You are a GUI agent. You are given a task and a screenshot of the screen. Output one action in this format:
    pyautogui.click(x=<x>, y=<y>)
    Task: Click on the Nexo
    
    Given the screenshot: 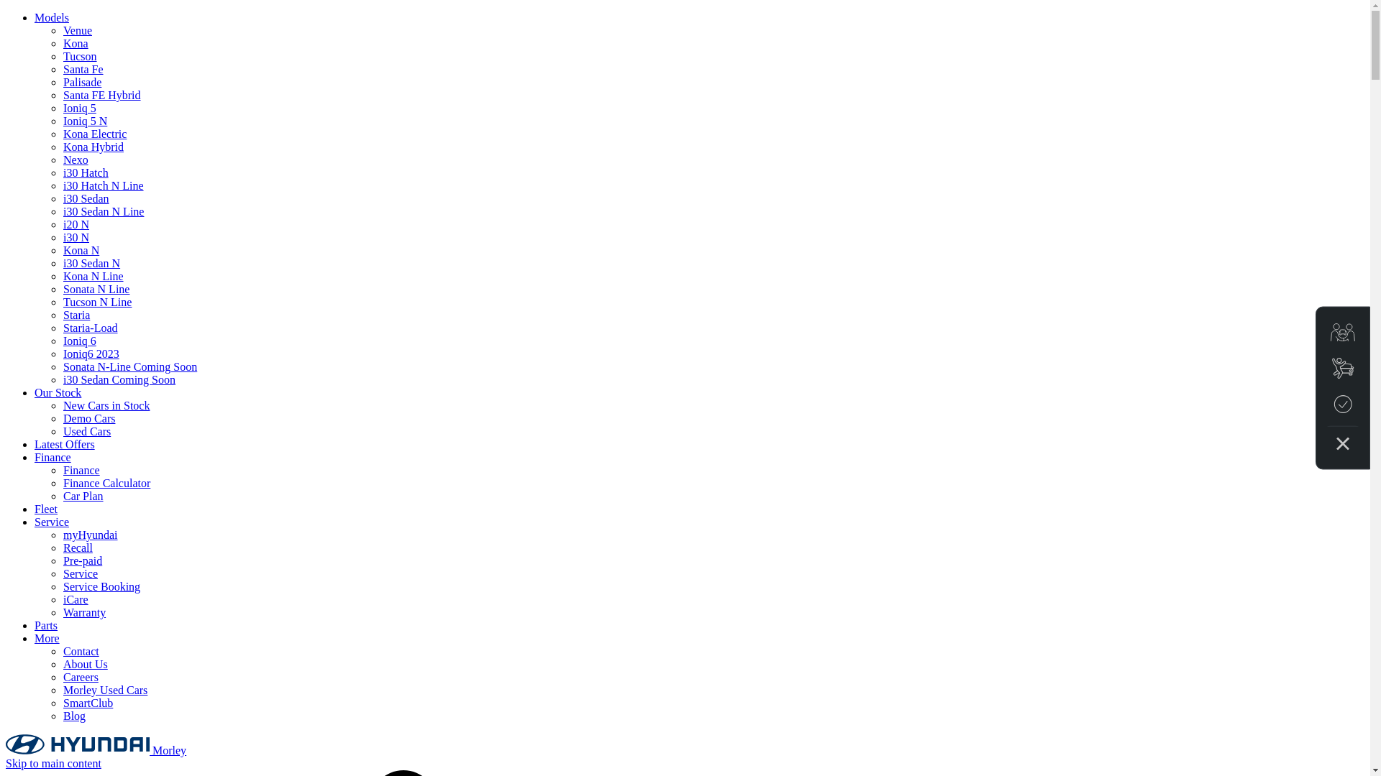 What is the action you would take?
    pyautogui.click(x=76, y=160)
    